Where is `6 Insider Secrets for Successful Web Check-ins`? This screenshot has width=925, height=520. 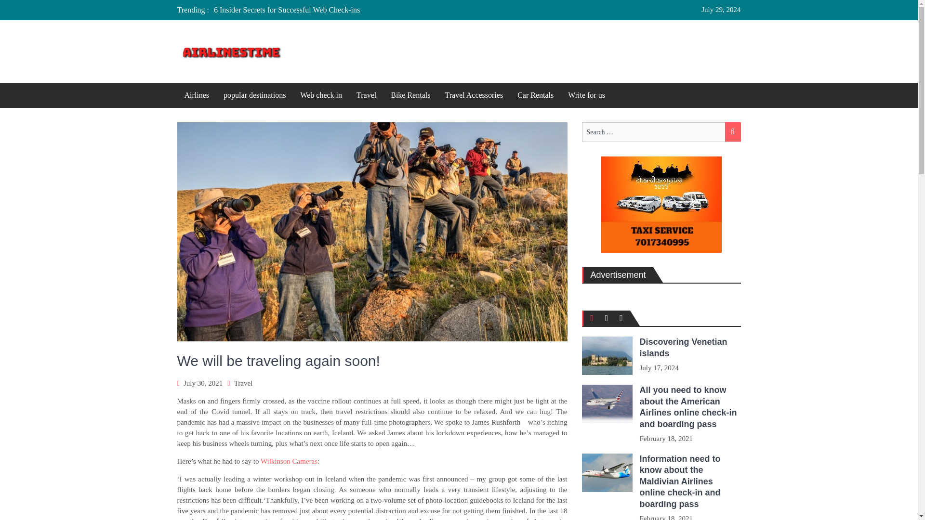 6 Insider Secrets for Successful Web Check-ins is located at coordinates (286, 10).